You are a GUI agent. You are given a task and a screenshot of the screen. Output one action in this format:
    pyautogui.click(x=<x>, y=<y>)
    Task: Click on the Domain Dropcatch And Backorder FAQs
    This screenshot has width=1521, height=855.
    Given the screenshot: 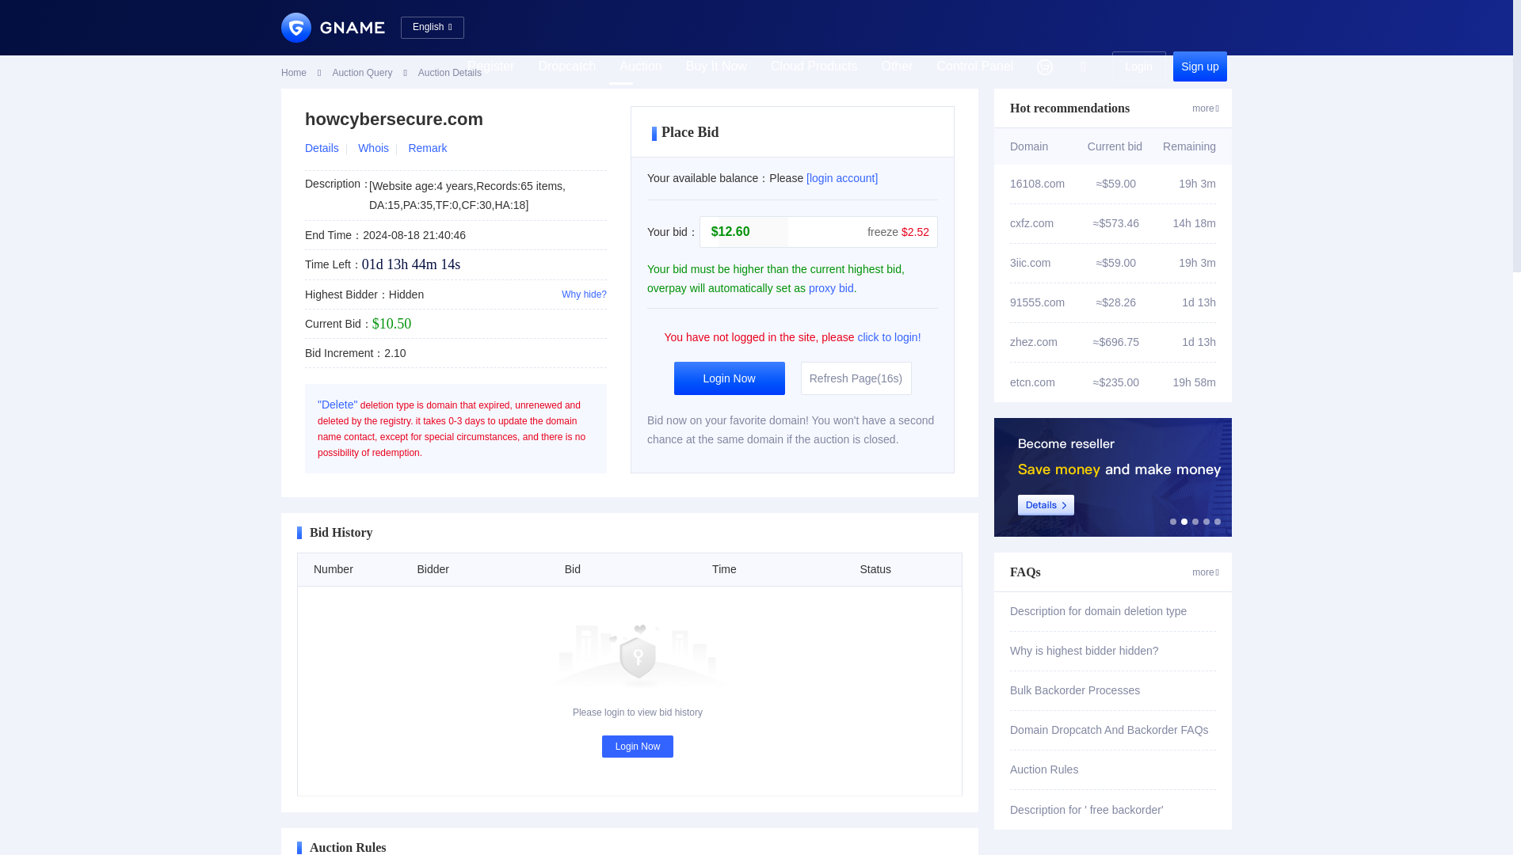 What is the action you would take?
    pyautogui.click(x=1112, y=730)
    